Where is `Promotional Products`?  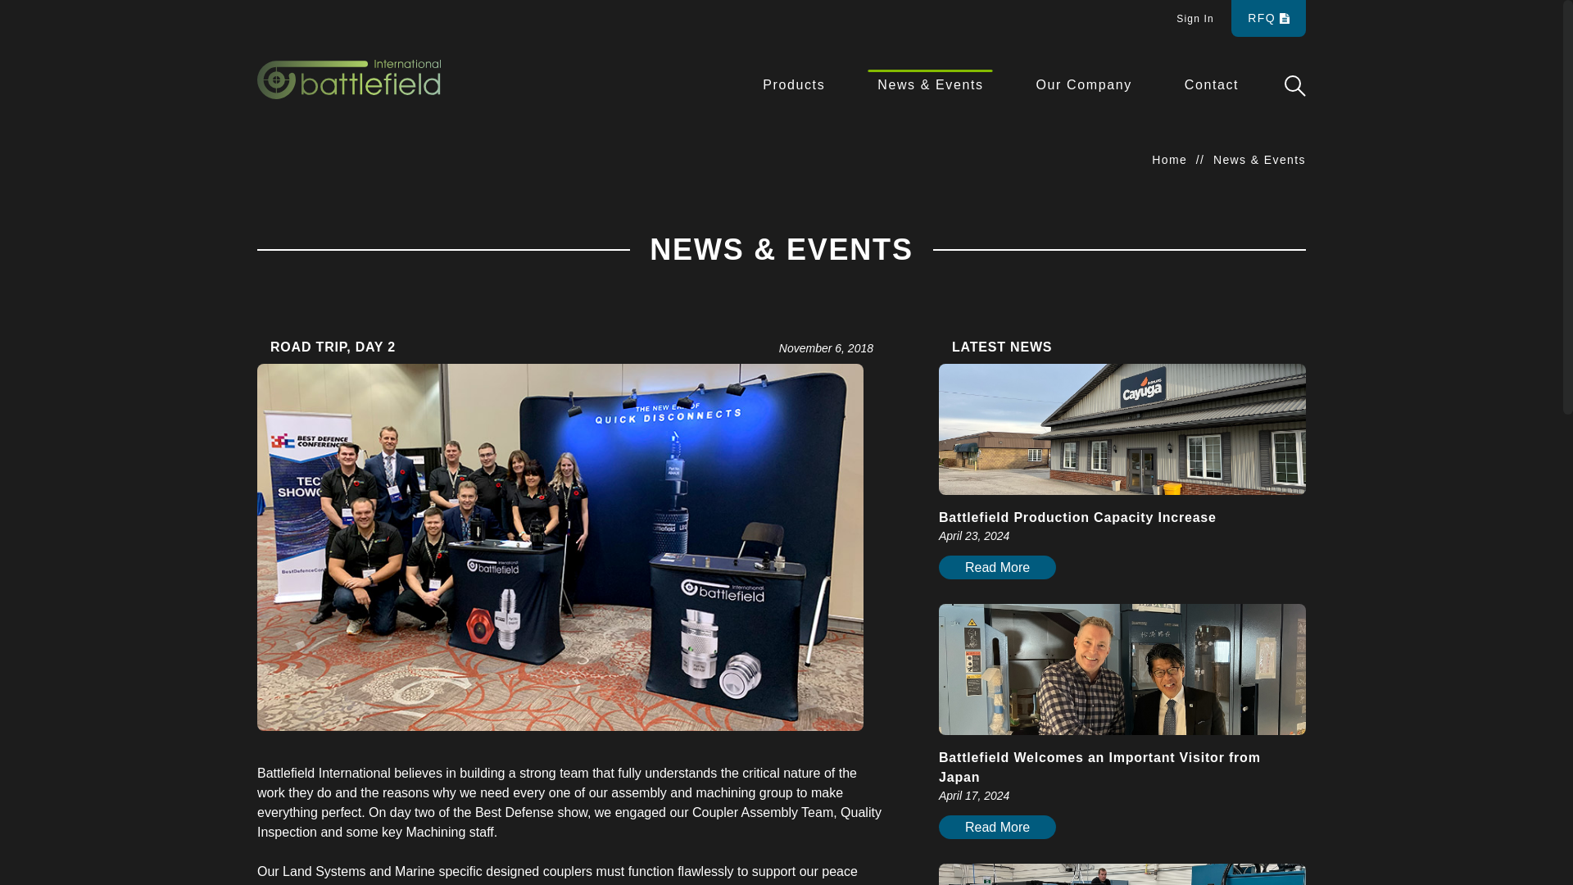
Promotional Products is located at coordinates (392, 603).